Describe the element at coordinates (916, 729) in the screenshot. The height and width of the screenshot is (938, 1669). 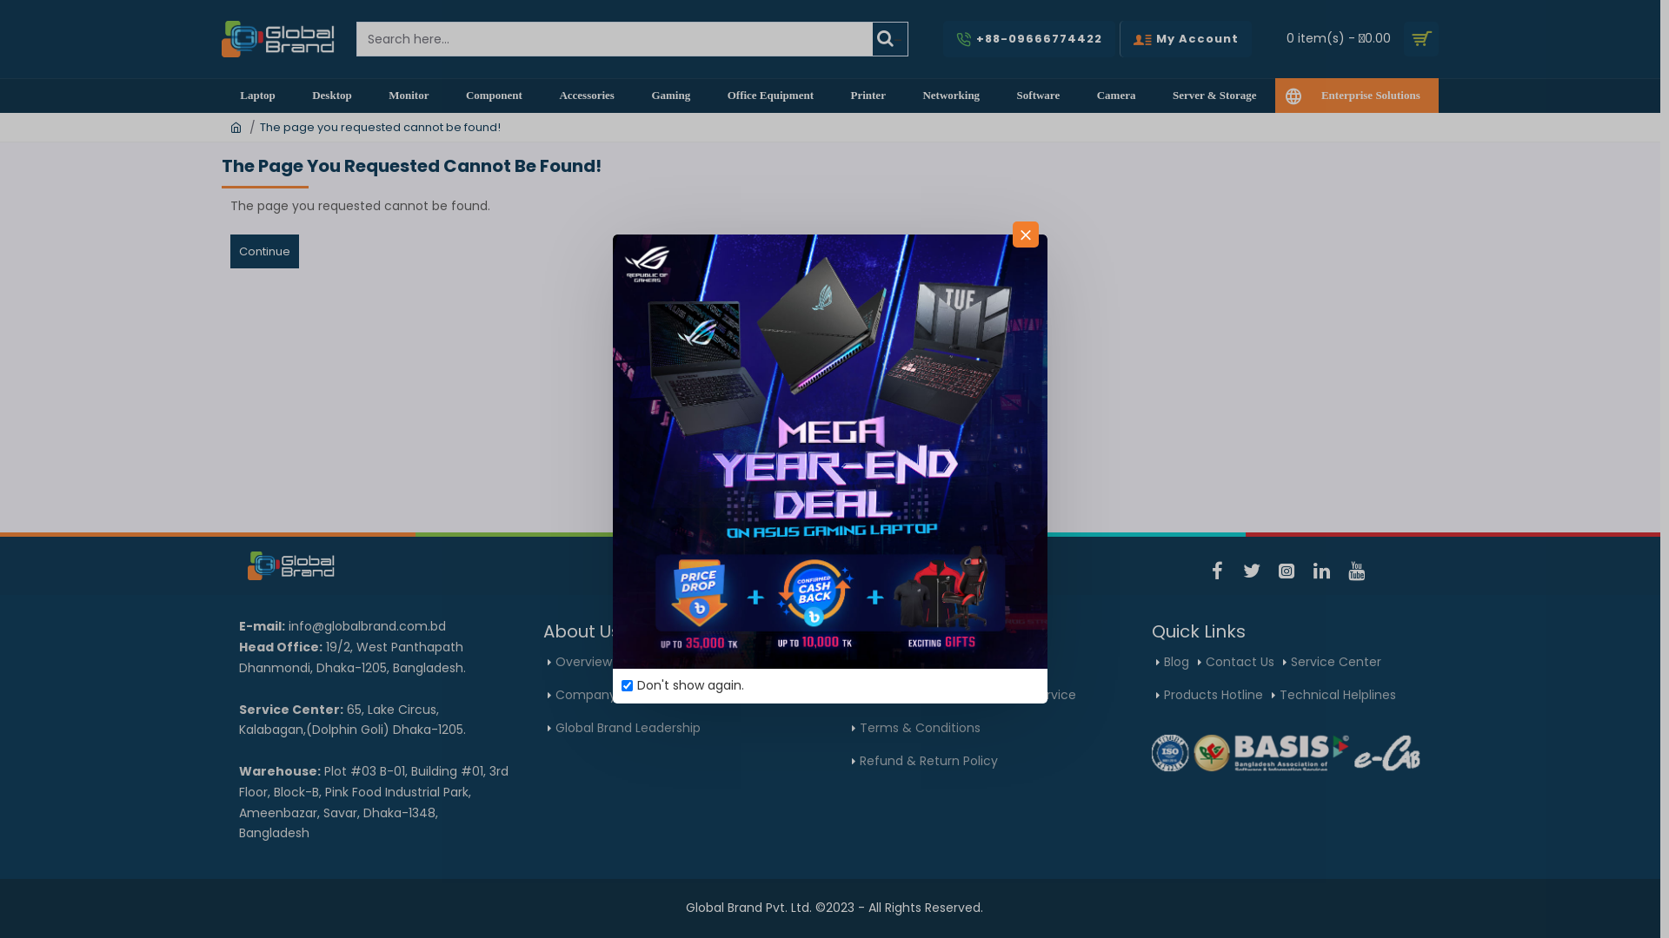
I see `Terms & Conditions` at that location.